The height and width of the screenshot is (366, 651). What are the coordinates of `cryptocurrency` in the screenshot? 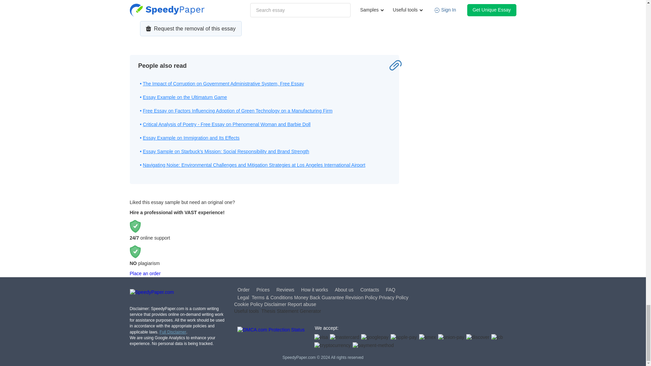 It's located at (332, 346).